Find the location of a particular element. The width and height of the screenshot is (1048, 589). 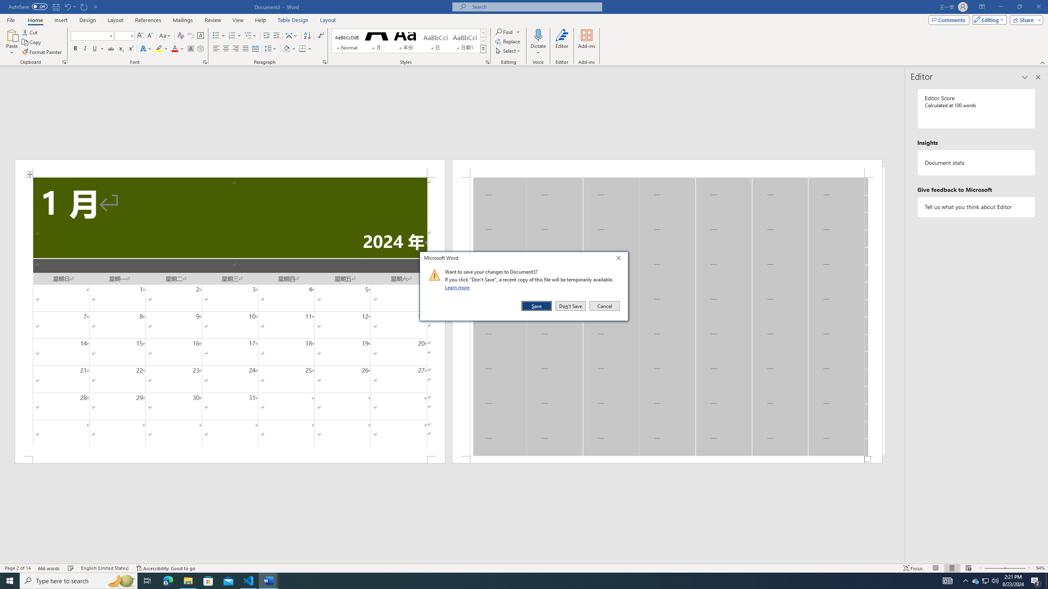

Strikethrough is located at coordinates (111, 49).